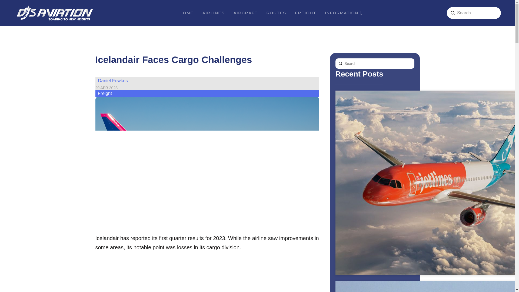  What do you see at coordinates (213, 13) in the screenshot?
I see `Submit` at bounding box center [213, 13].